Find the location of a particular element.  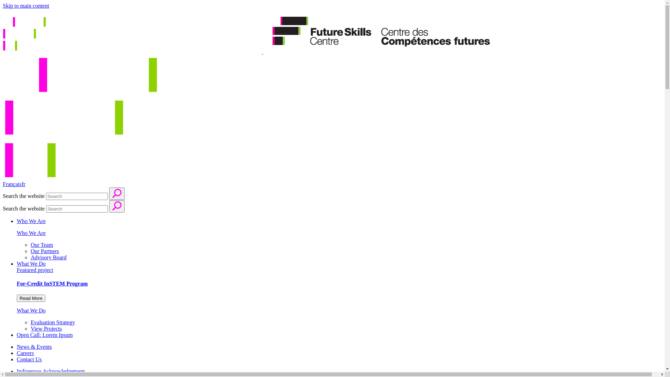

View Projects is located at coordinates (46, 329).